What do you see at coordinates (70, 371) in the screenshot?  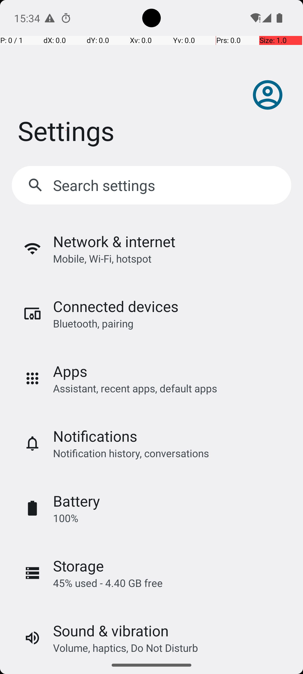 I see `Apps` at bounding box center [70, 371].